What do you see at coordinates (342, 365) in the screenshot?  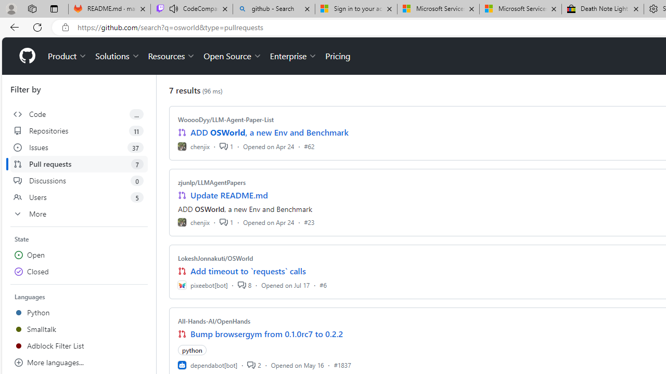 I see `#1837` at bounding box center [342, 365].